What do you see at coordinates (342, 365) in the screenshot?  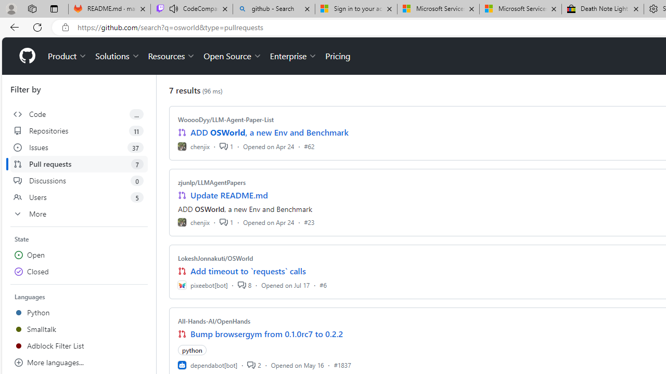 I see `#1837` at bounding box center [342, 365].